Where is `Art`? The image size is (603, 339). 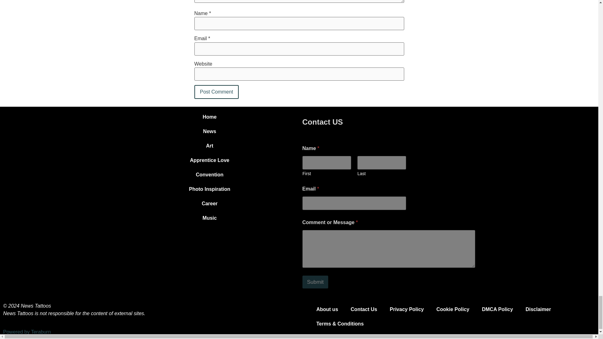
Art is located at coordinates (209, 146).